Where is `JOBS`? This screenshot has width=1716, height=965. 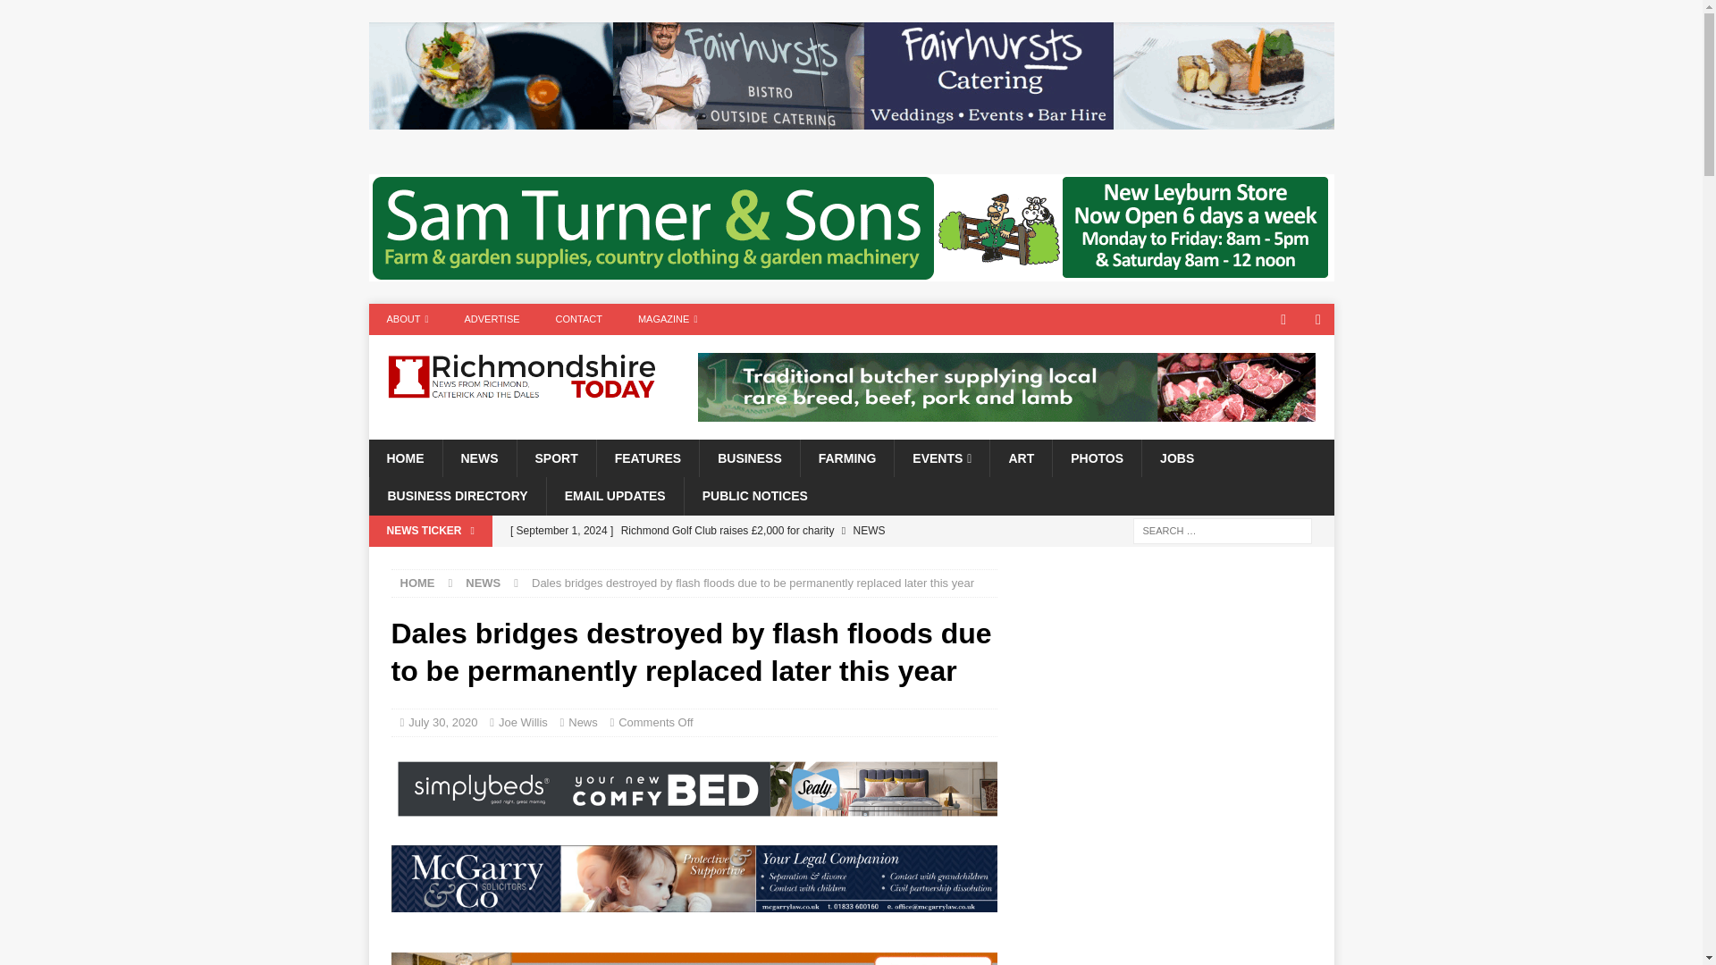 JOBS is located at coordinates (1176, 457).